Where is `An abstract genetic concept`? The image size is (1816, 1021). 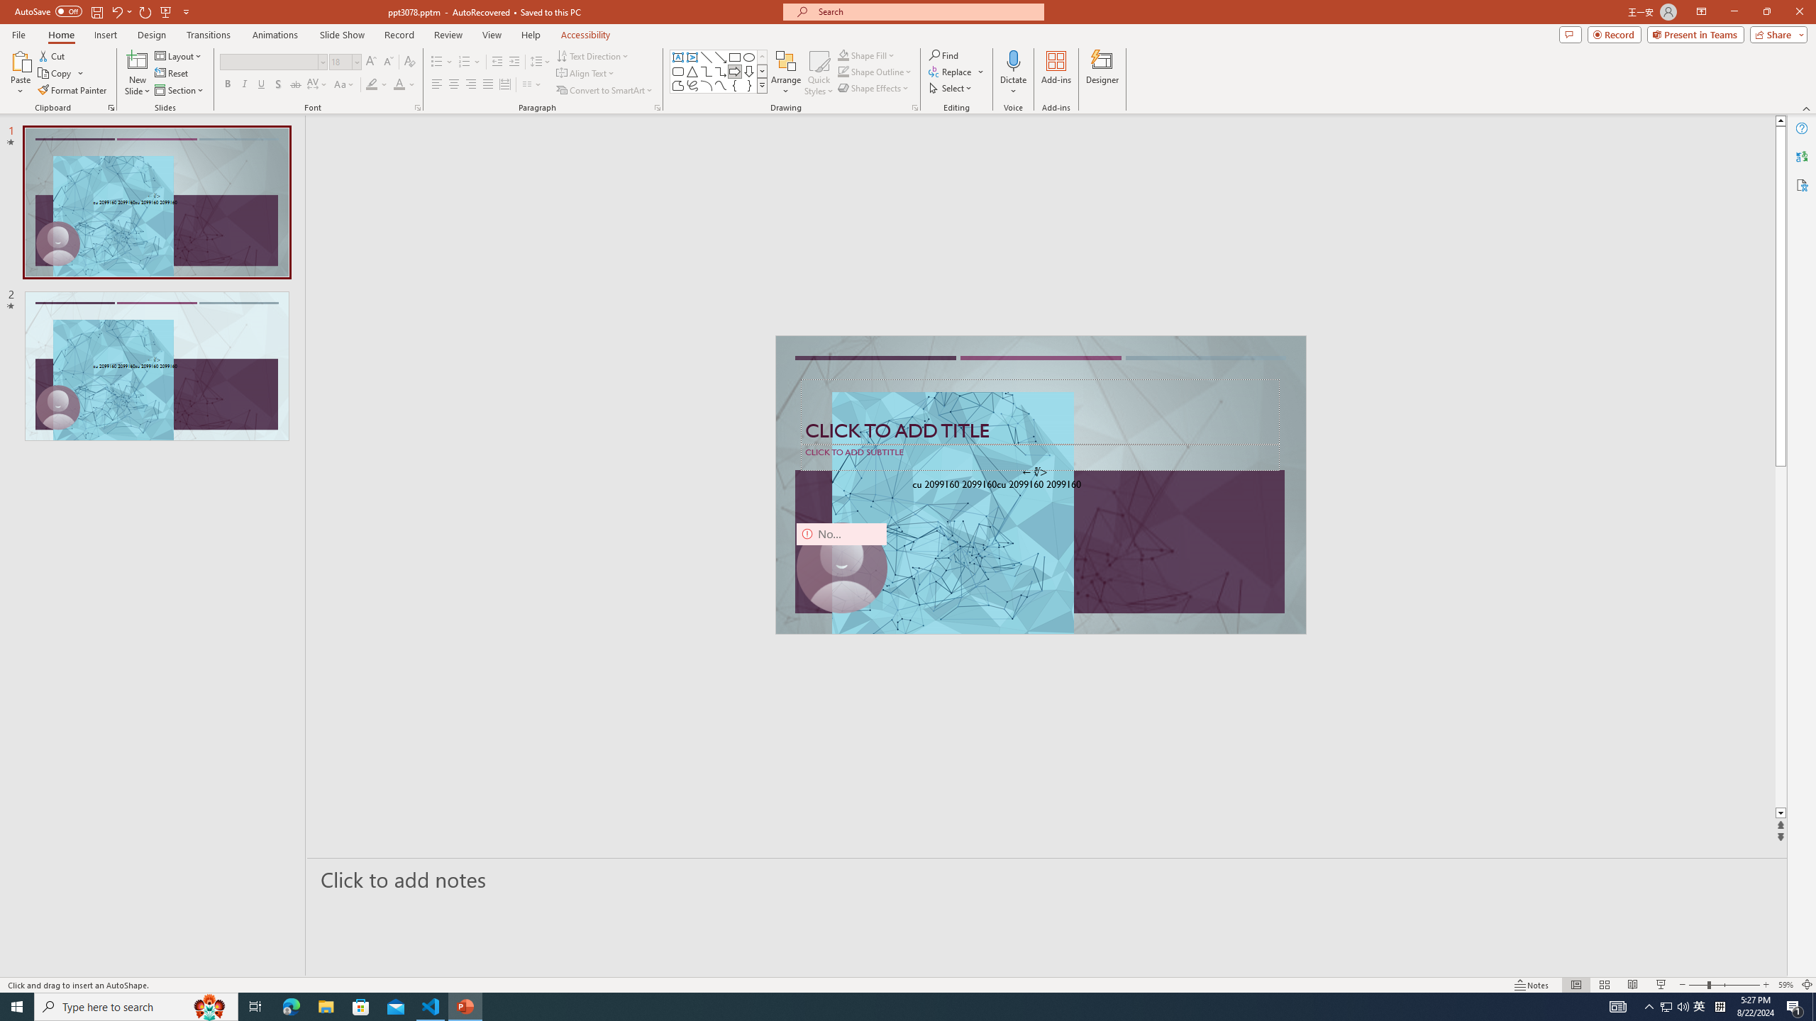 An abstract genetic concept is located at coordinates (1040, 485).